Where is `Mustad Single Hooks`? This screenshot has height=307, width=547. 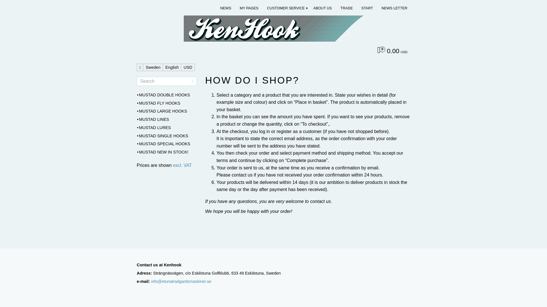 Mustad Single Hooks is located at coordinates (167, 136).